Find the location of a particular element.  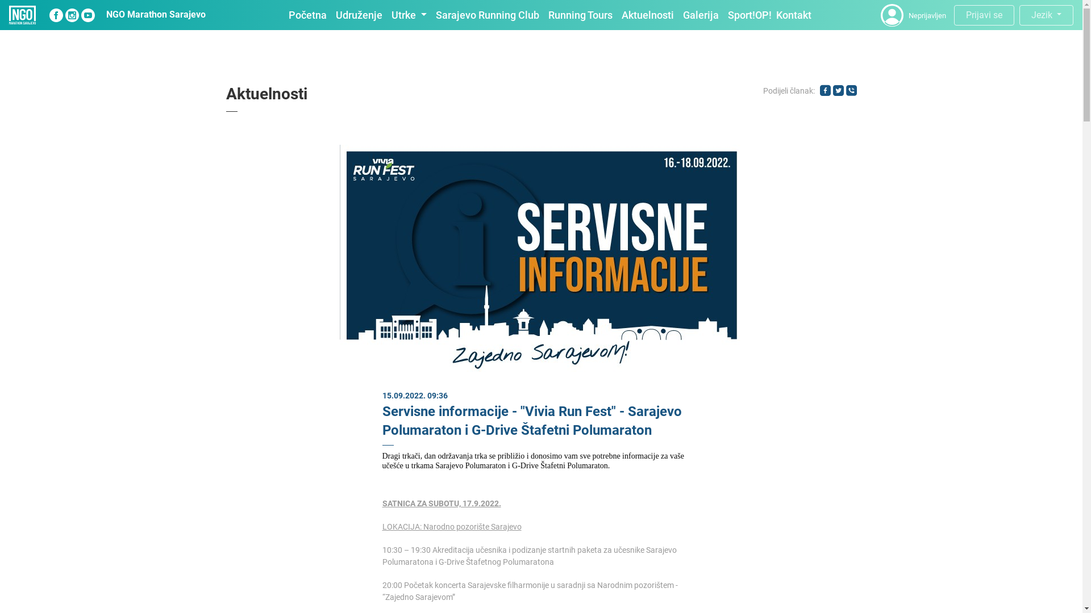

Sport!OP! is located at coordinates (750, 15).